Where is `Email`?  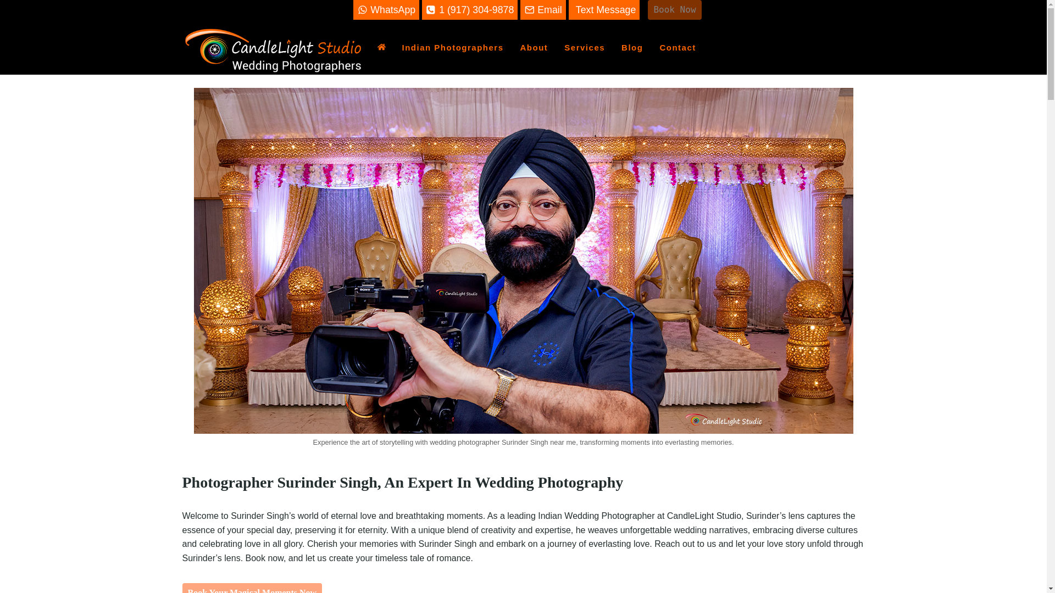 Email is located at coordinates (543, 10).